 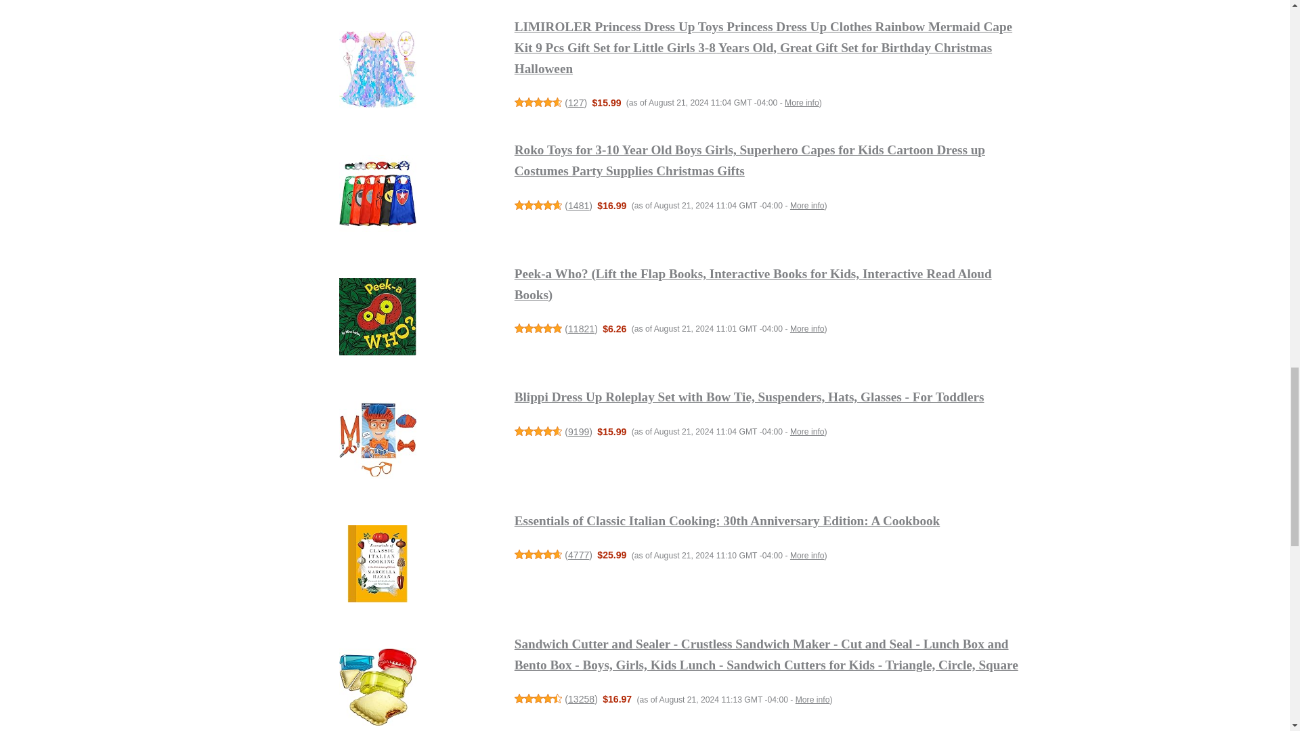 I want to click on 4777, so click(x=578, y=555).